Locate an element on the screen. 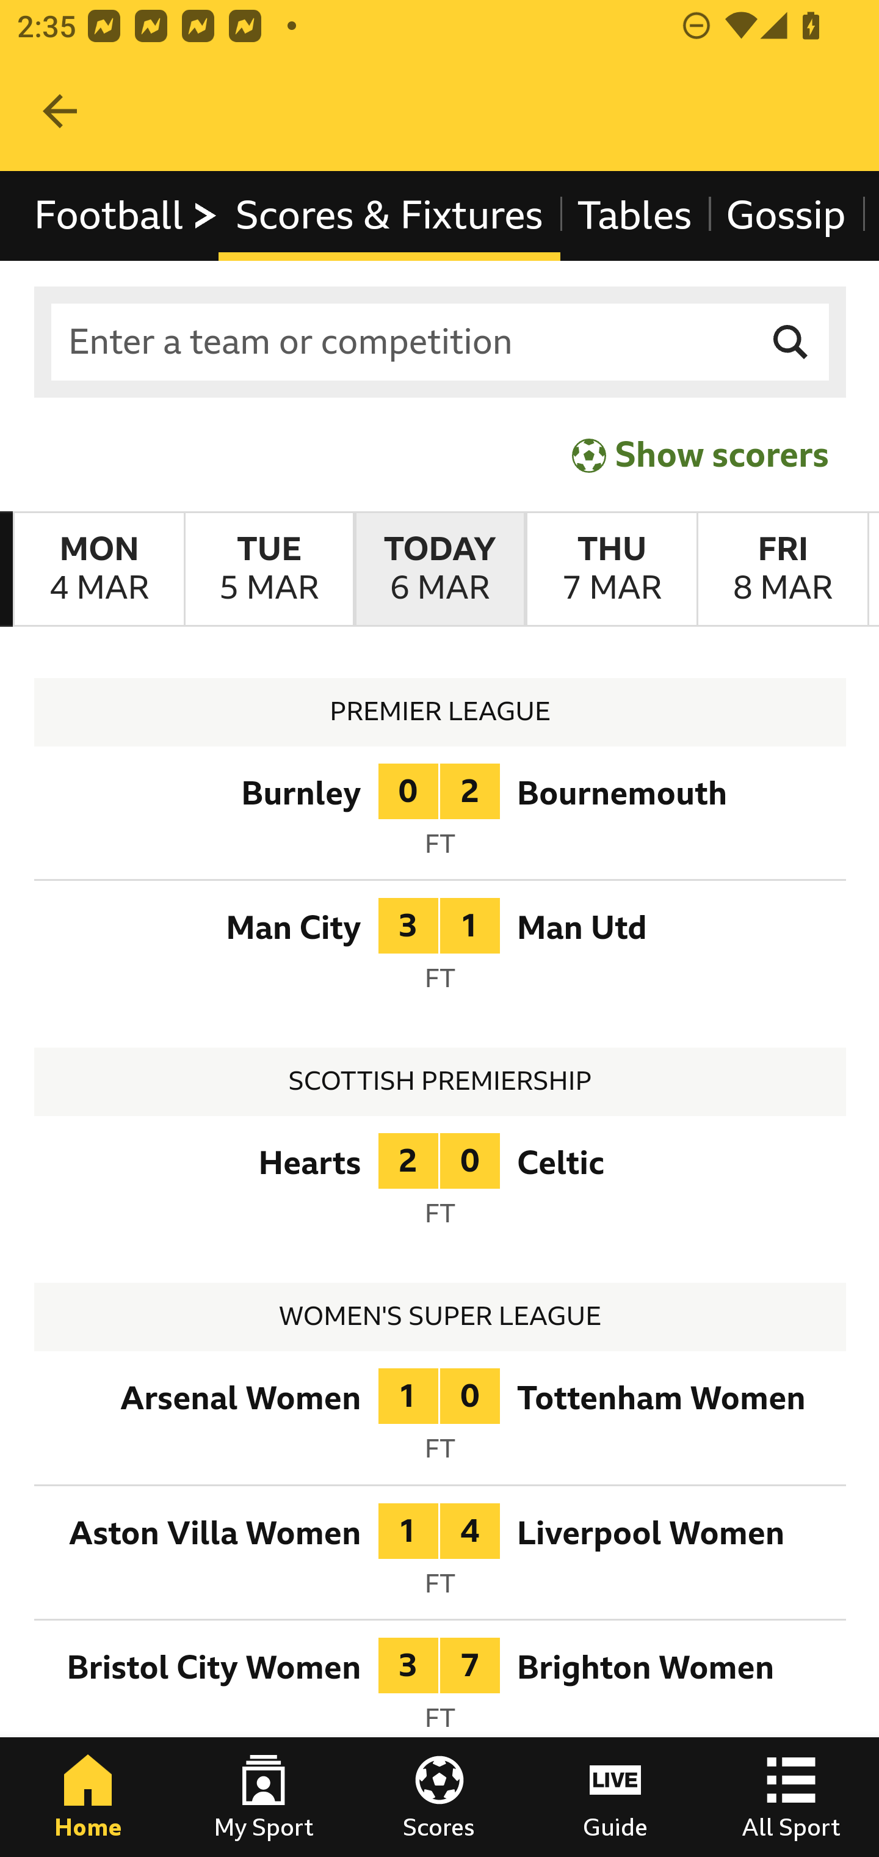 The width and height of the screenshot is (879, 1857). 68395495 Heart of Midlothian 2 Celtic 0 Full Time is located at coordinates (441, 1188).